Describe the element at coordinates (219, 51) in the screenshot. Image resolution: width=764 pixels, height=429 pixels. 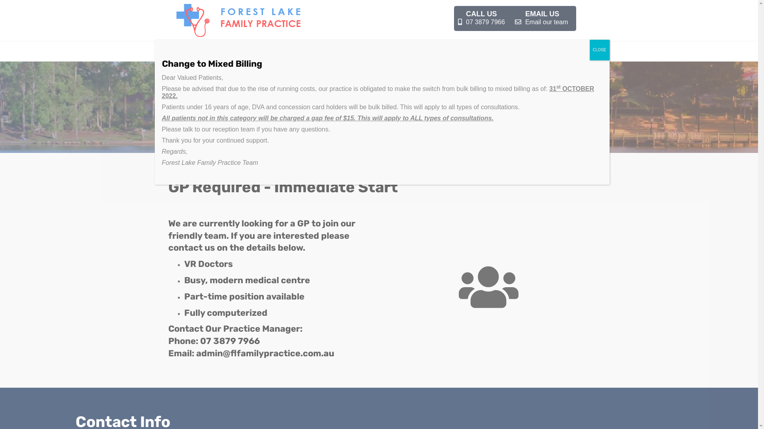
I see `SERVICES` at that location.